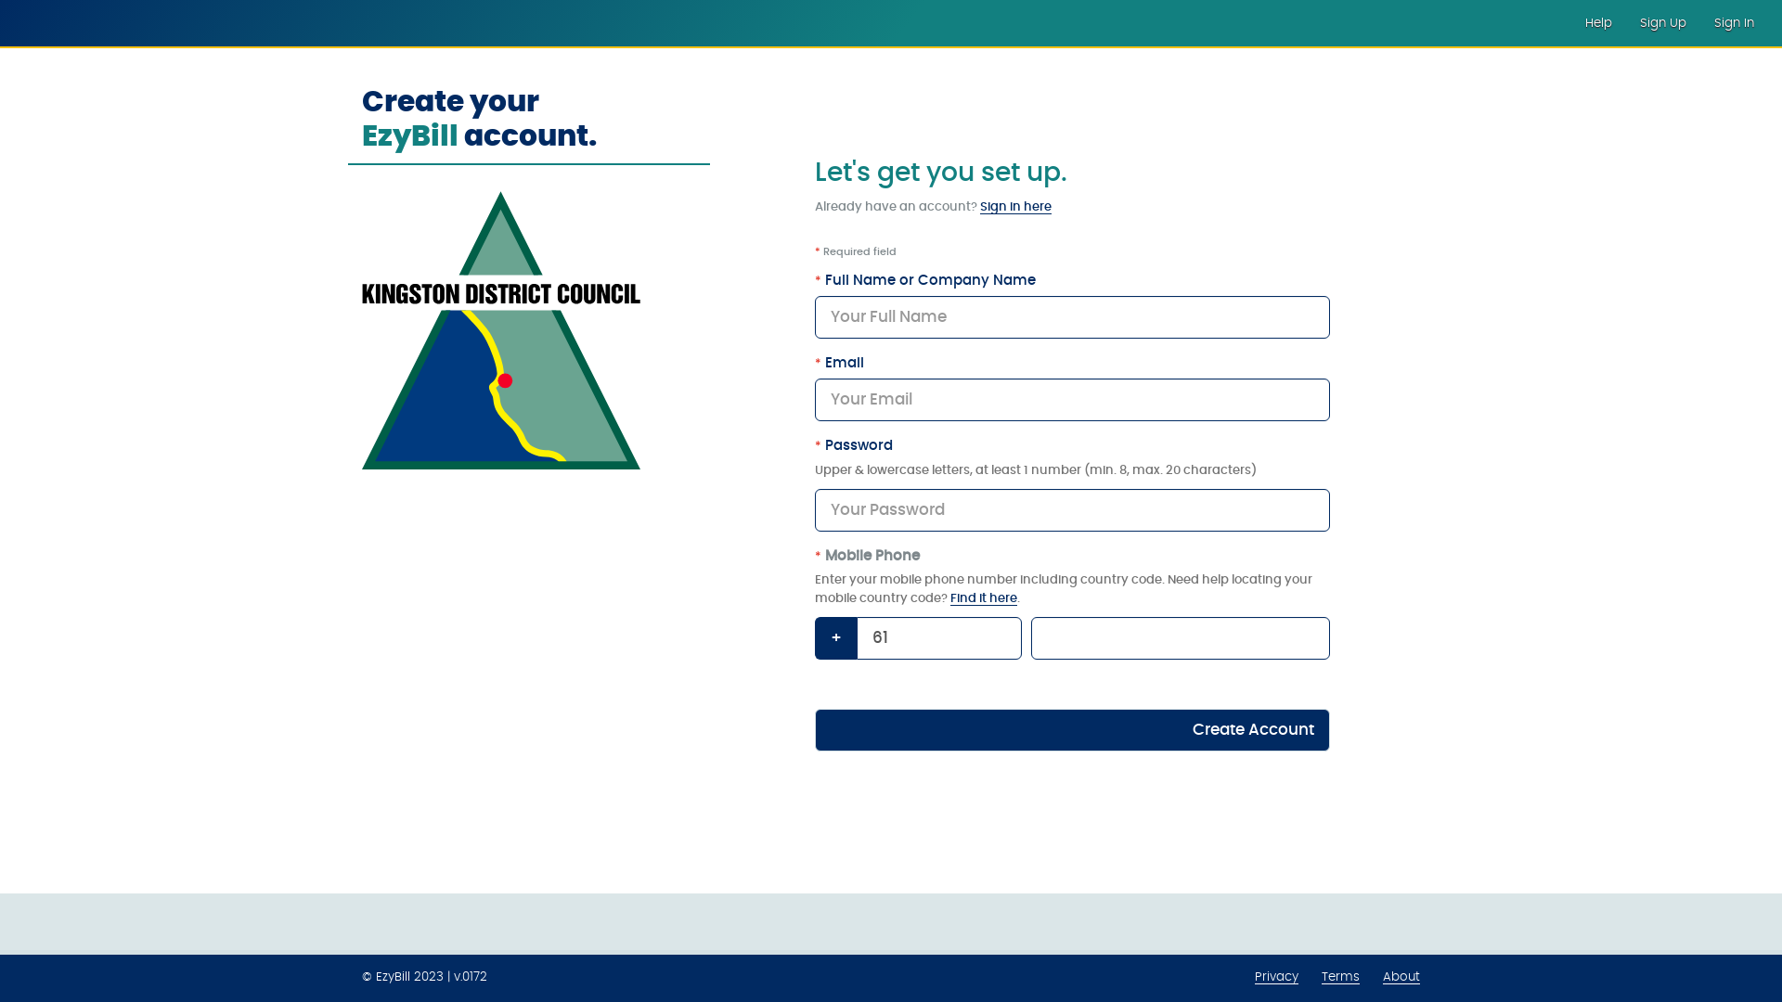 The image size is (1782, 1002). What do you see at coordinates (1401, 978) in the screenshot?
I see `About` at bounding box center [1401, 978].